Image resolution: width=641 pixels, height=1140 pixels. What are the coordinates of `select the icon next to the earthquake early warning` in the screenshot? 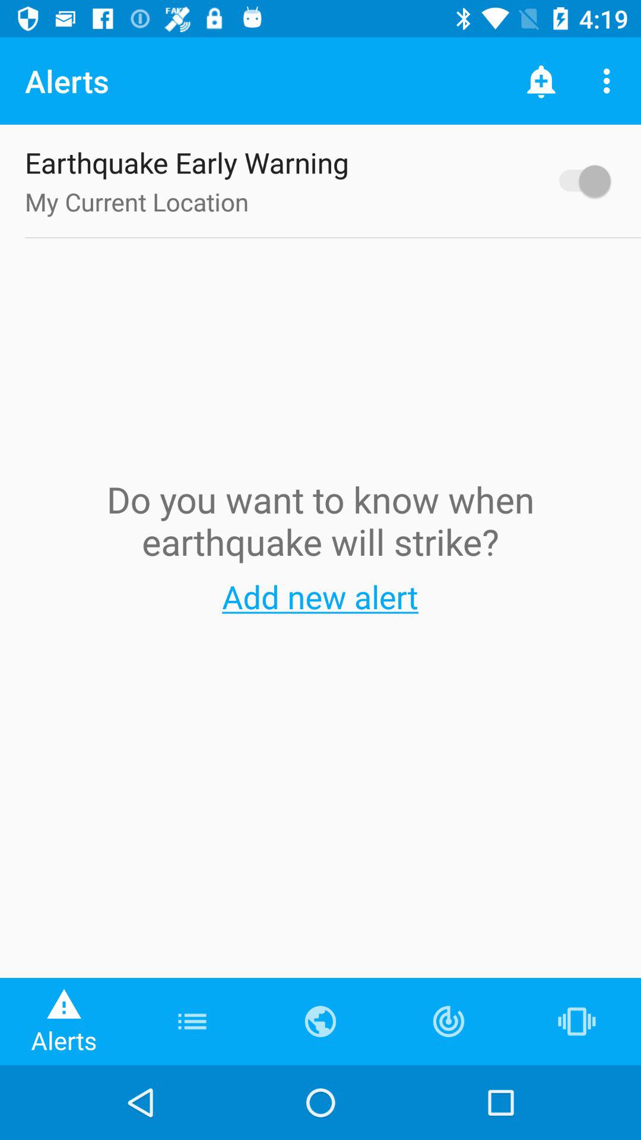 It's located at (579, 180).